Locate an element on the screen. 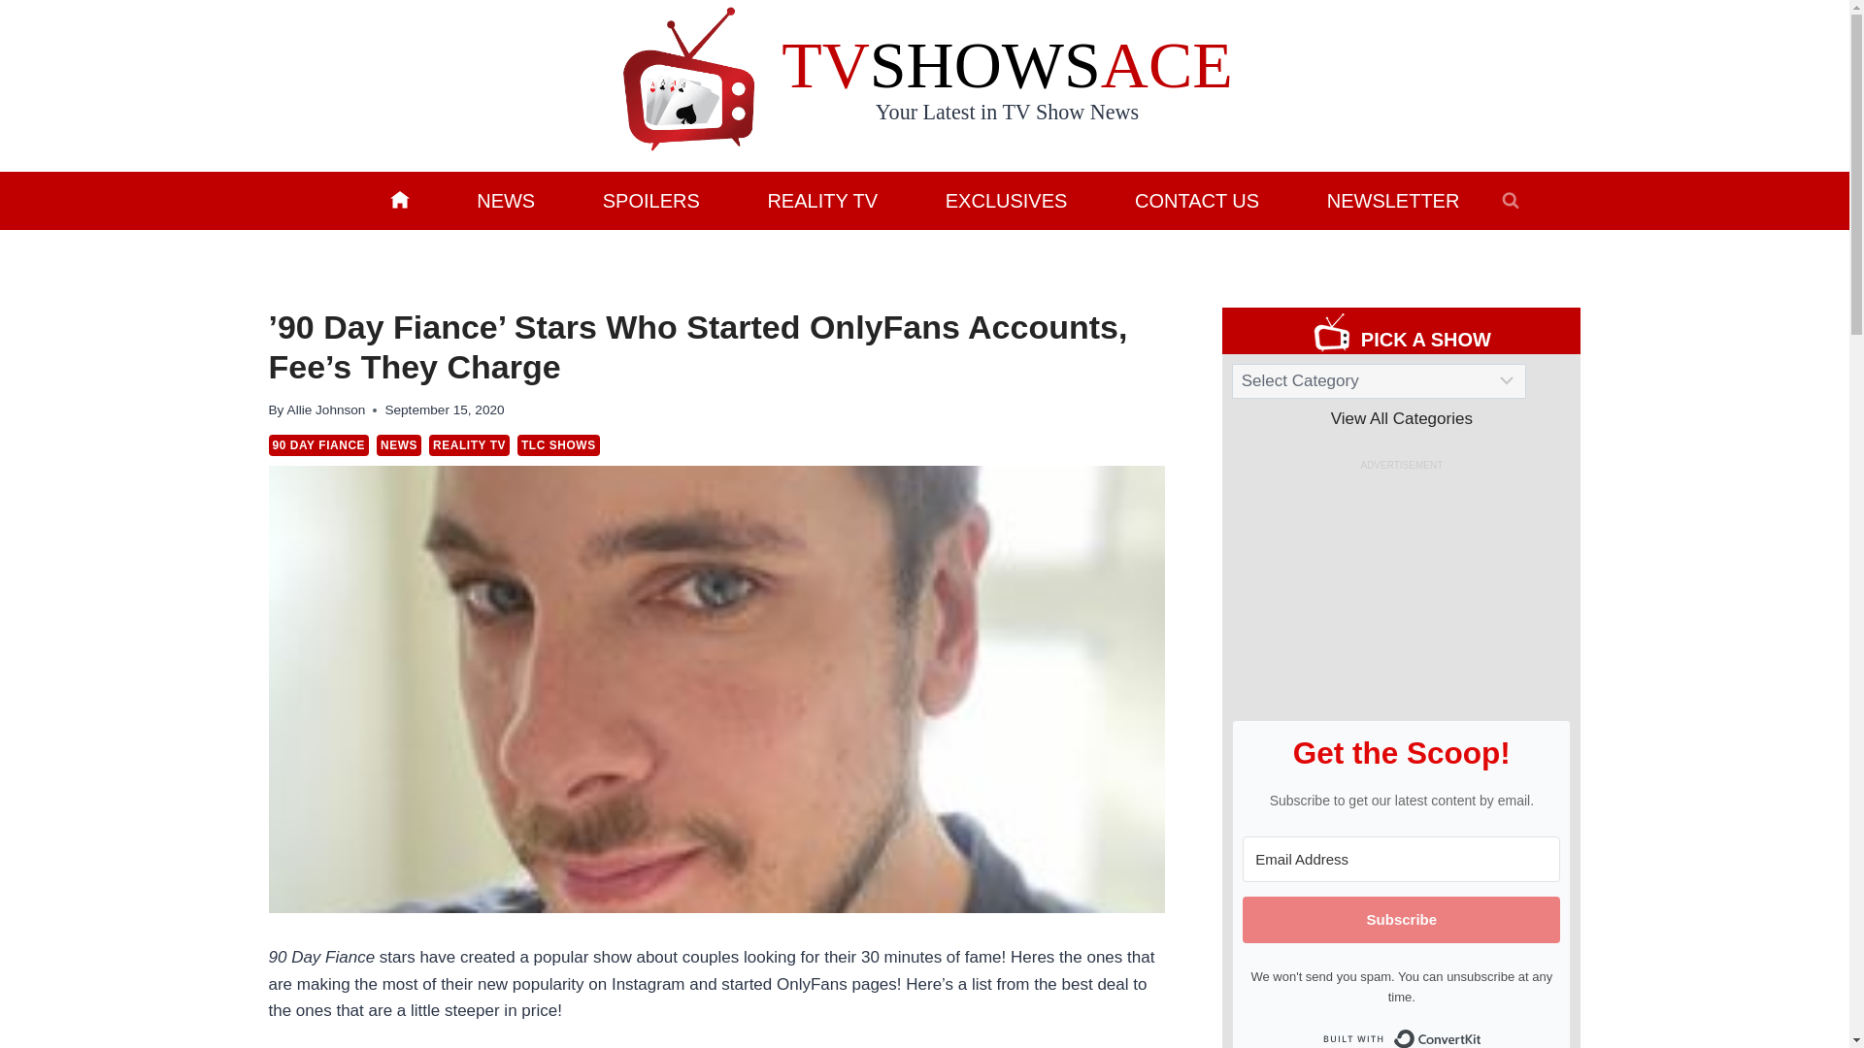 The height and width of the screenshot is (1048, 1864). NEWS is located at coordinates (505, 200).